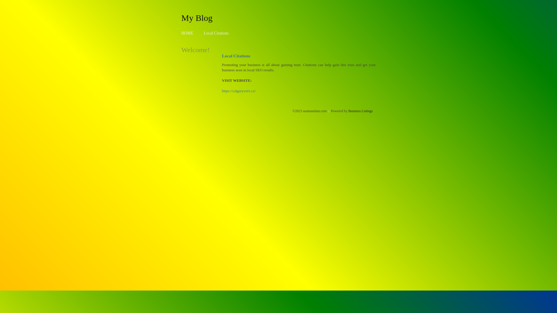  What do you see at coordinates (187, 33) in the screenshot?
I see `HOME` at bounding box center [187, 33].